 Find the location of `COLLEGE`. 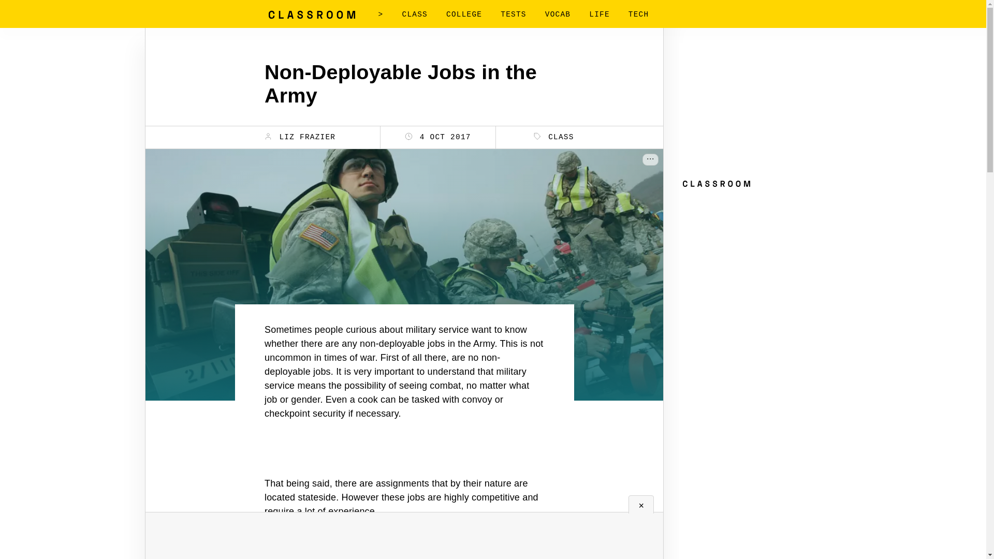

COLLEGE is located at coordinates (464, 14).